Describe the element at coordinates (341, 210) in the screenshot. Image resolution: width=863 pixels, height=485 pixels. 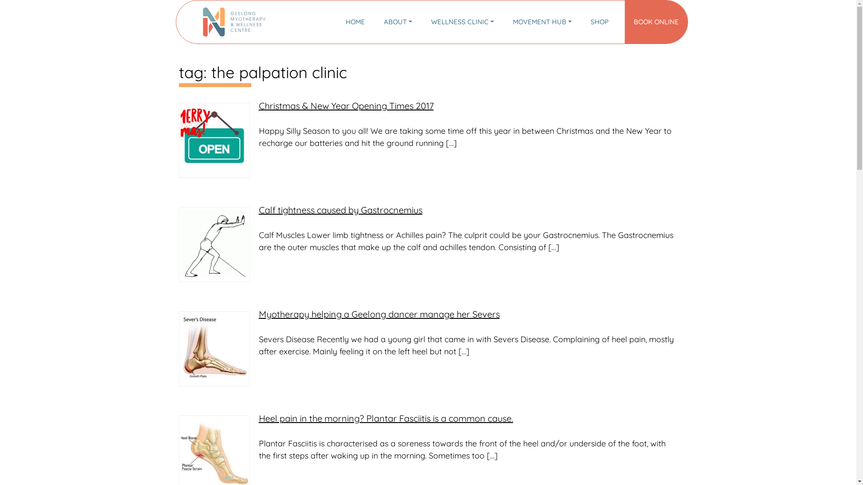
I see `Calf tightness caused by Gastrocnemius` at that location.